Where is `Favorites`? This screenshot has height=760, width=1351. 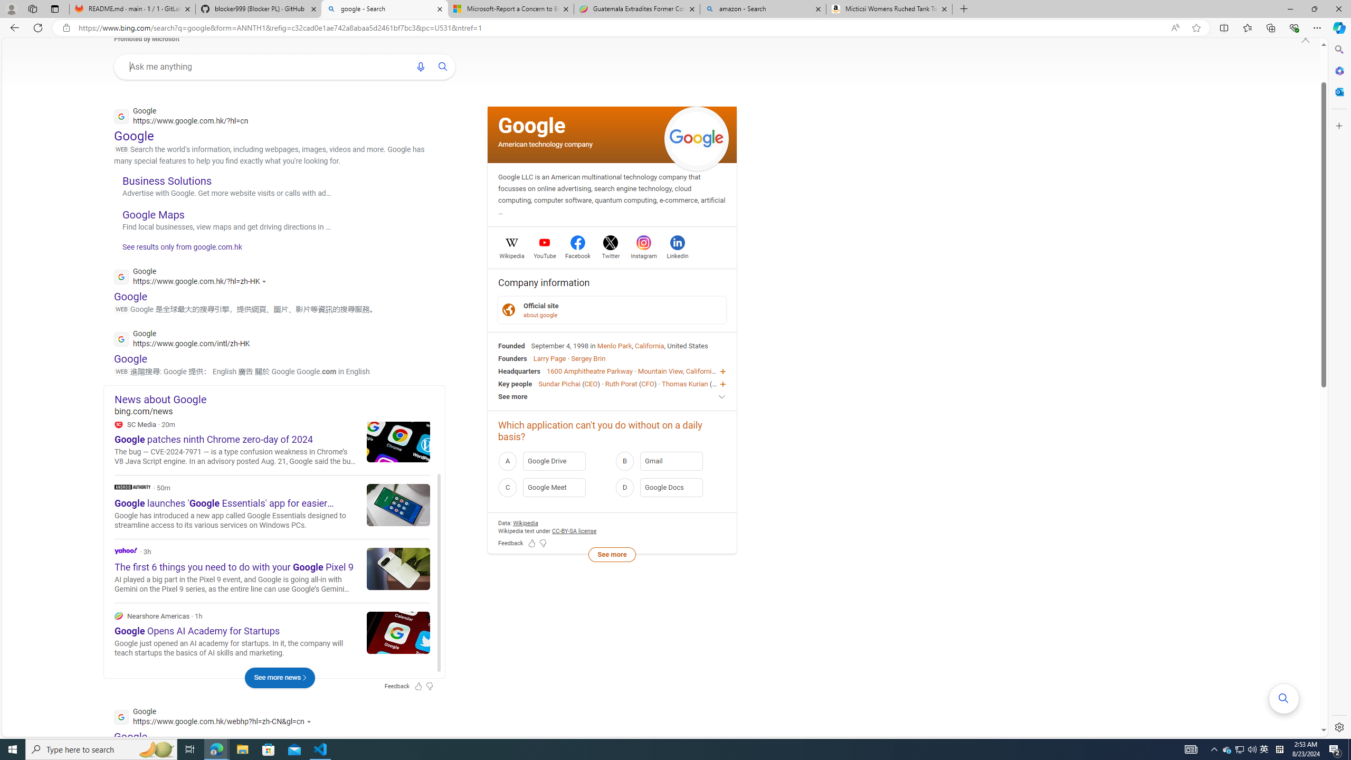 Favorites is located at coordinates (1248, 27).